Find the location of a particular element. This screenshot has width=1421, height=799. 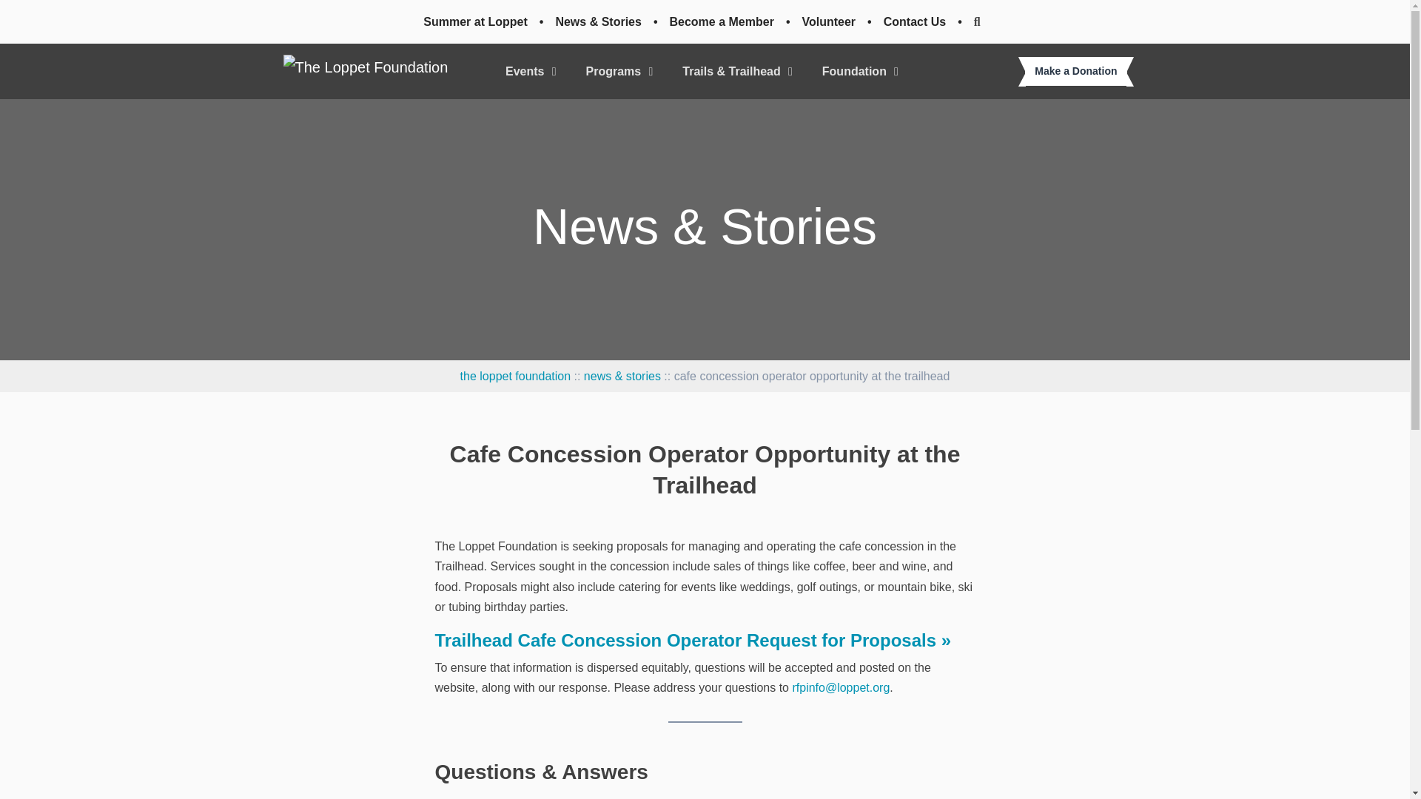

Volunteer is located at coordinates (828, 21).